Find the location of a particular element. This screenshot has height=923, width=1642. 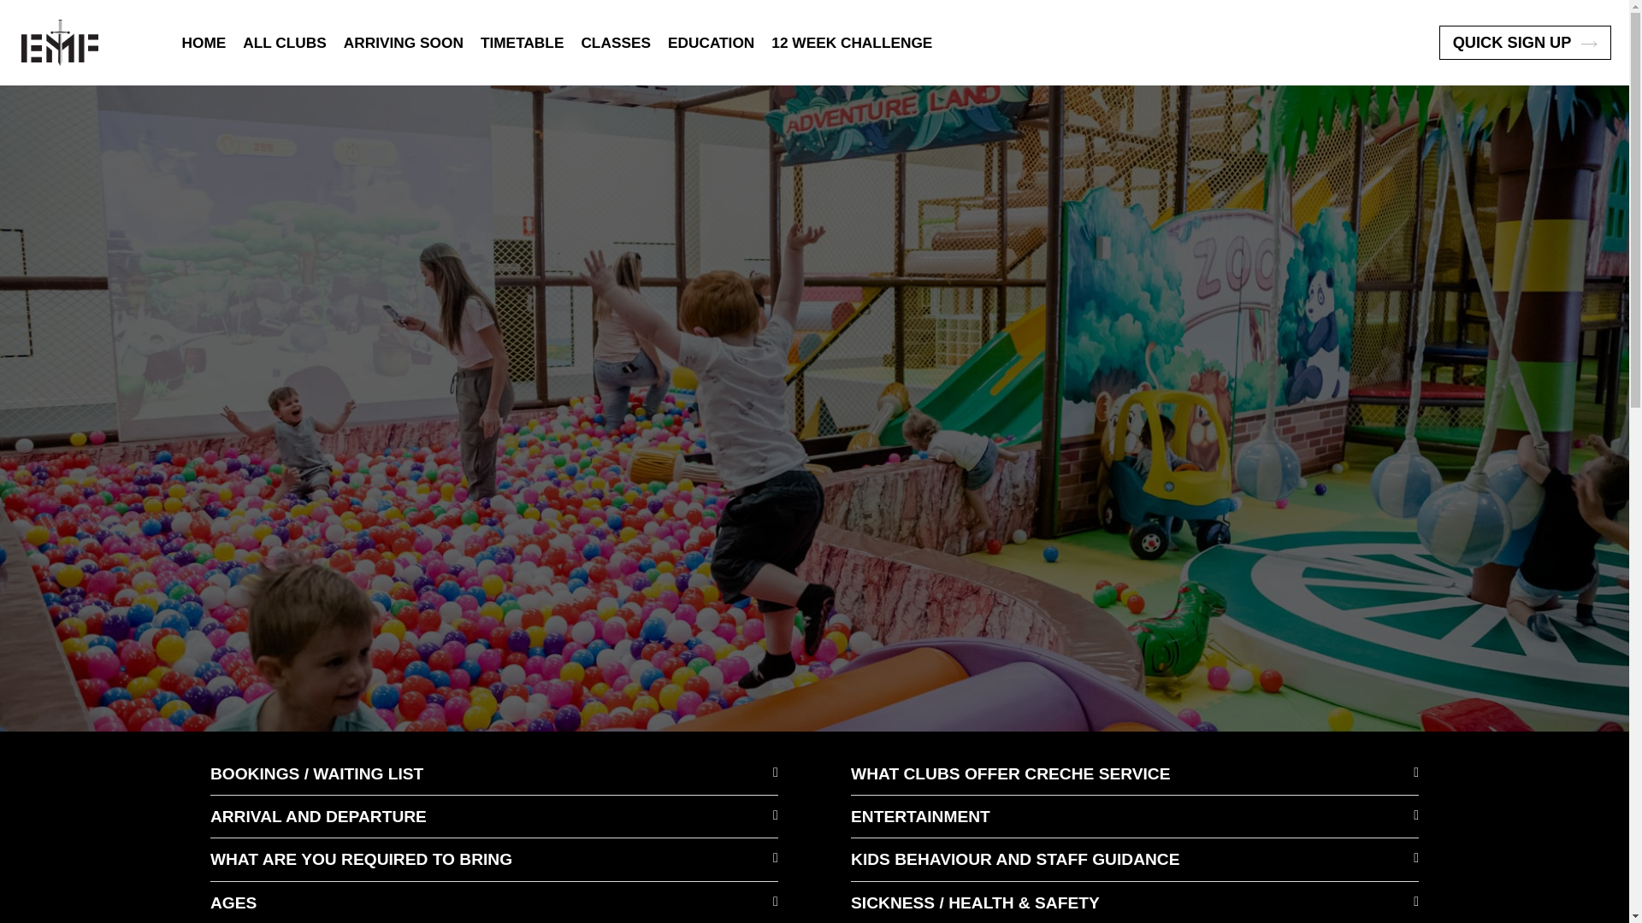

12 WEEK CHALLENGE is located at coordinates (852, 42).